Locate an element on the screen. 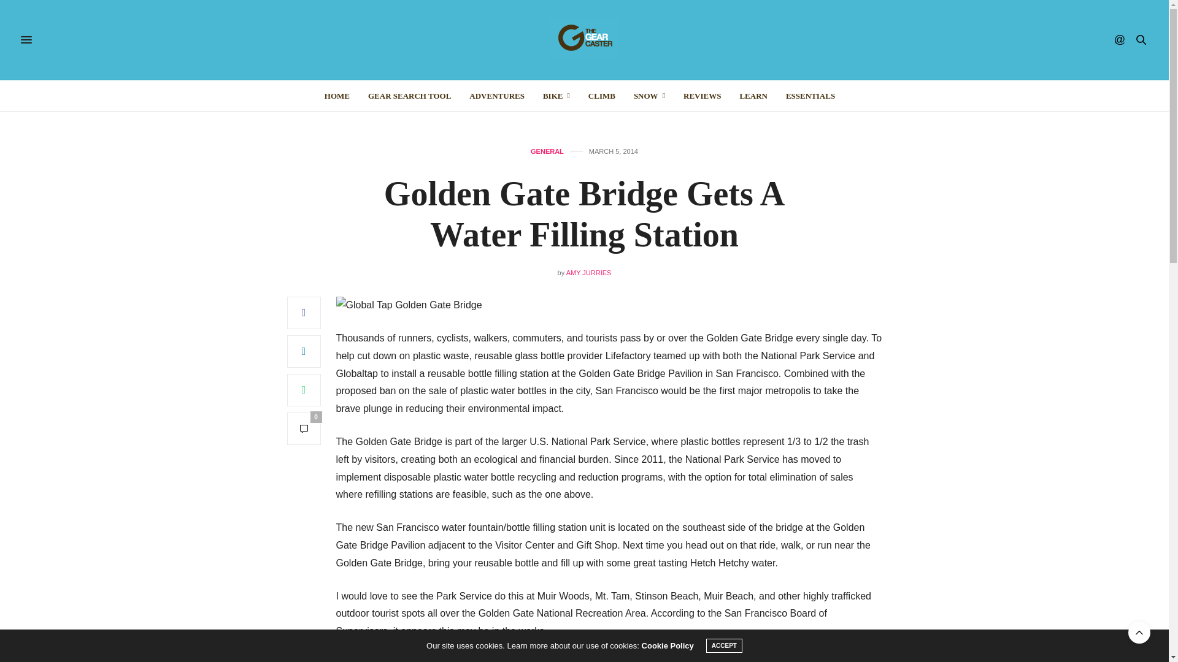  HOME is located at coordinates (337, 96).